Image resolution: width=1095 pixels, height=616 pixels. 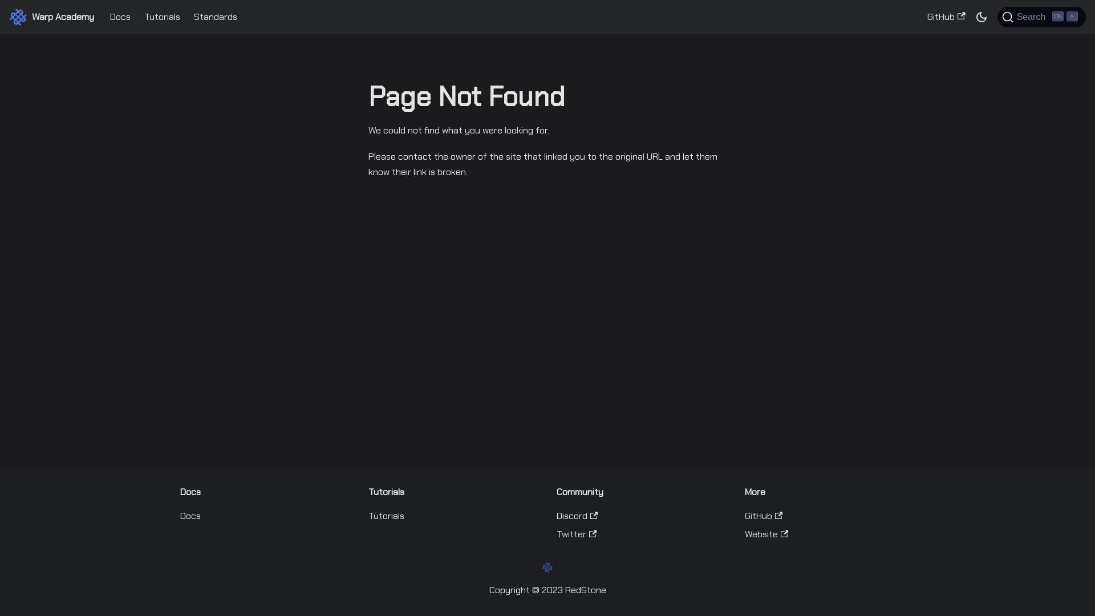 I want to click on Website, so click(x=766, y=534).